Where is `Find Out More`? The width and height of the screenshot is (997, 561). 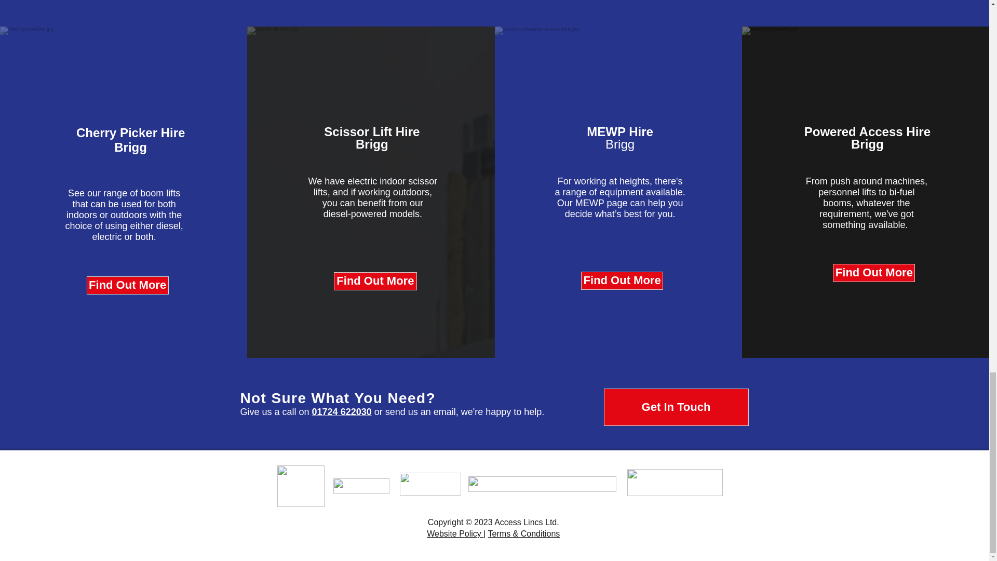 Find Out More is located at coordinates (128, 286).